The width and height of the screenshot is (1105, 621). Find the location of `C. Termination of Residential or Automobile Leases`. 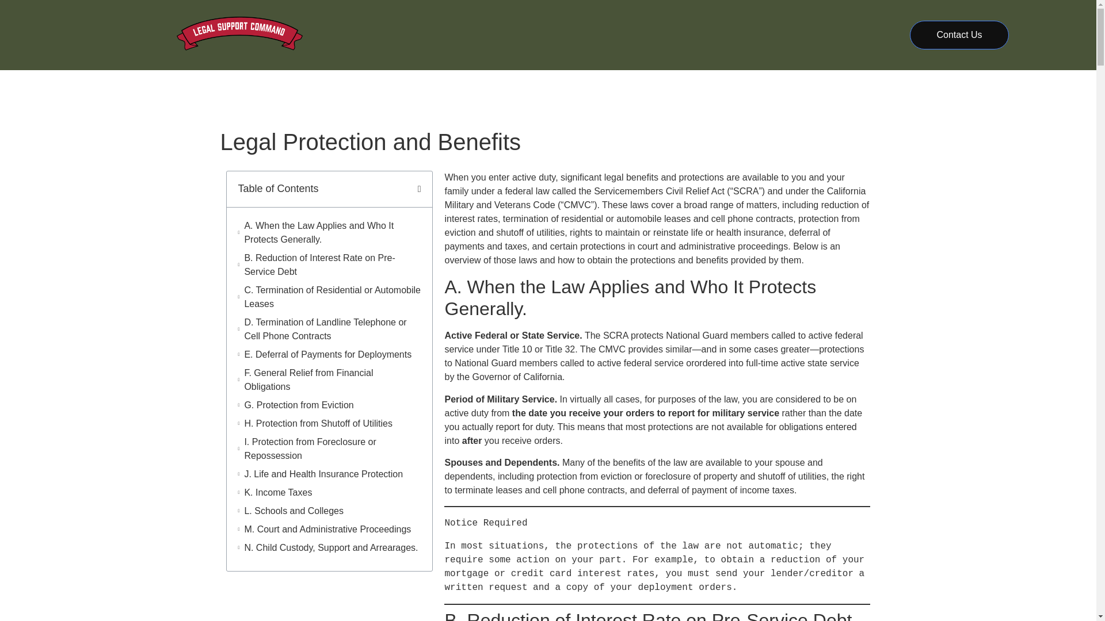

C. Termination of Residential or Automobile Leases is located at coordinates (333, 297).